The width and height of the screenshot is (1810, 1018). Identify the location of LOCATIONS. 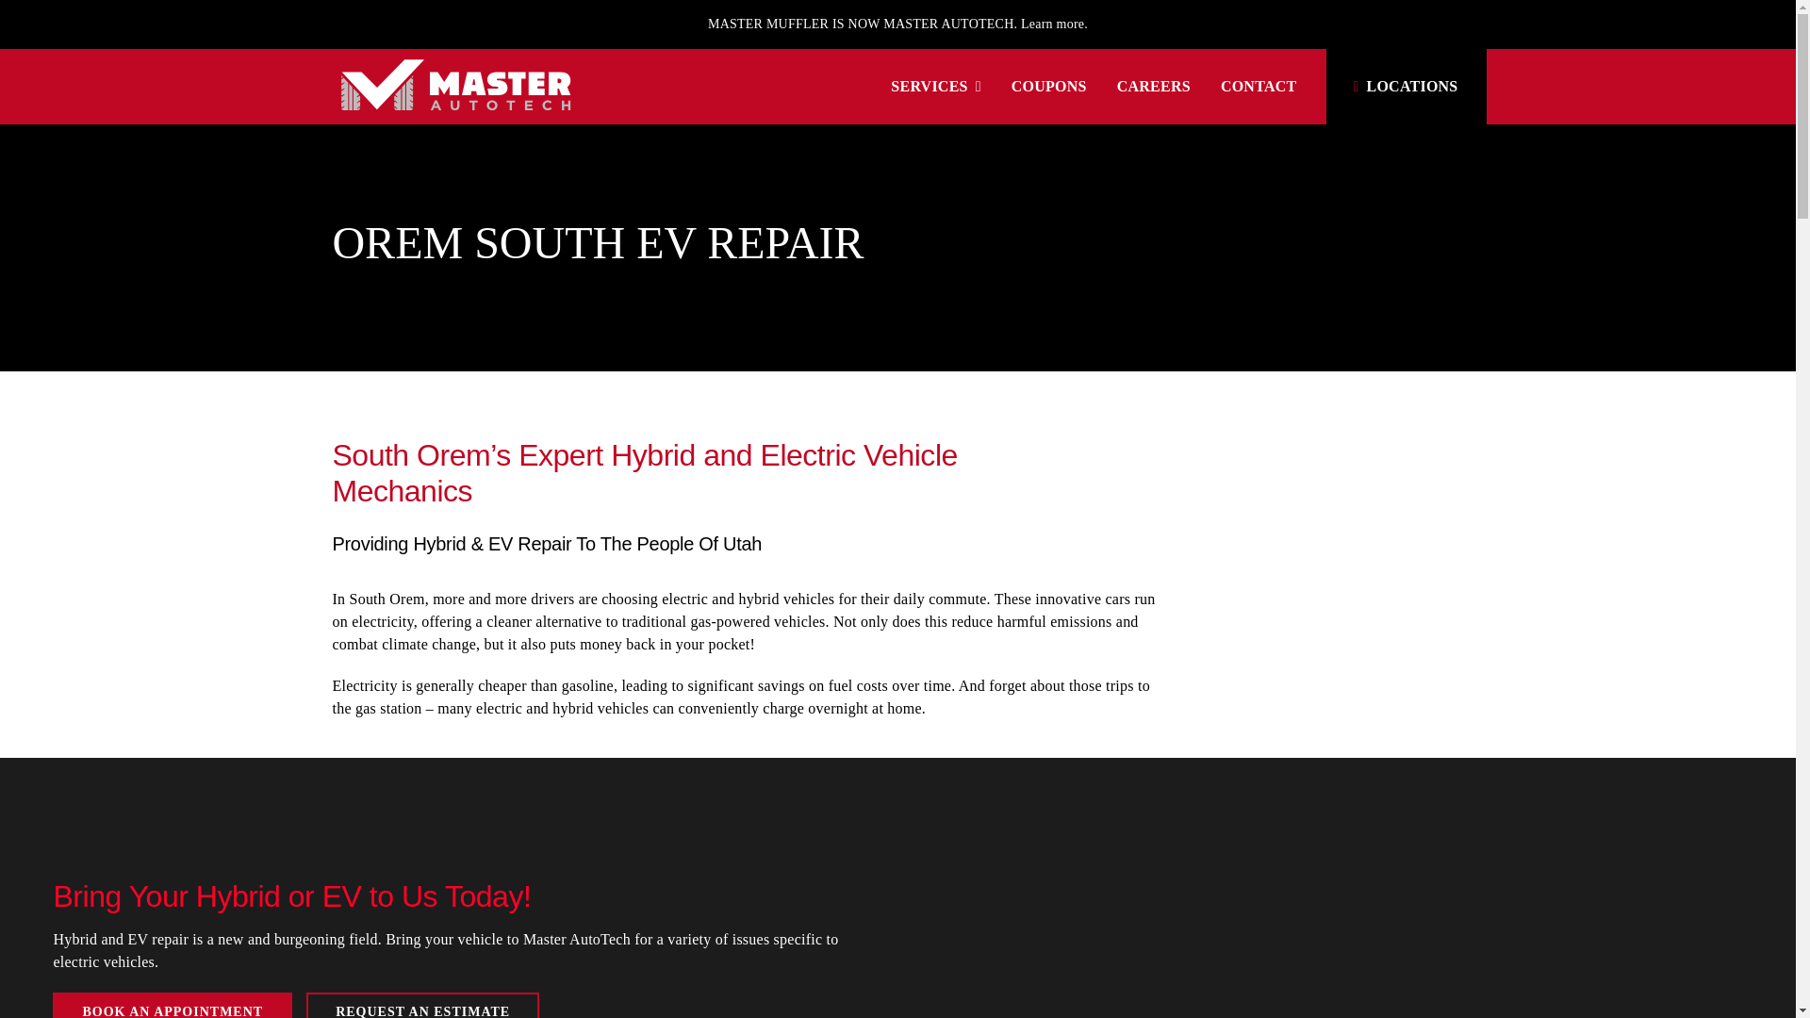
(1401, 86).